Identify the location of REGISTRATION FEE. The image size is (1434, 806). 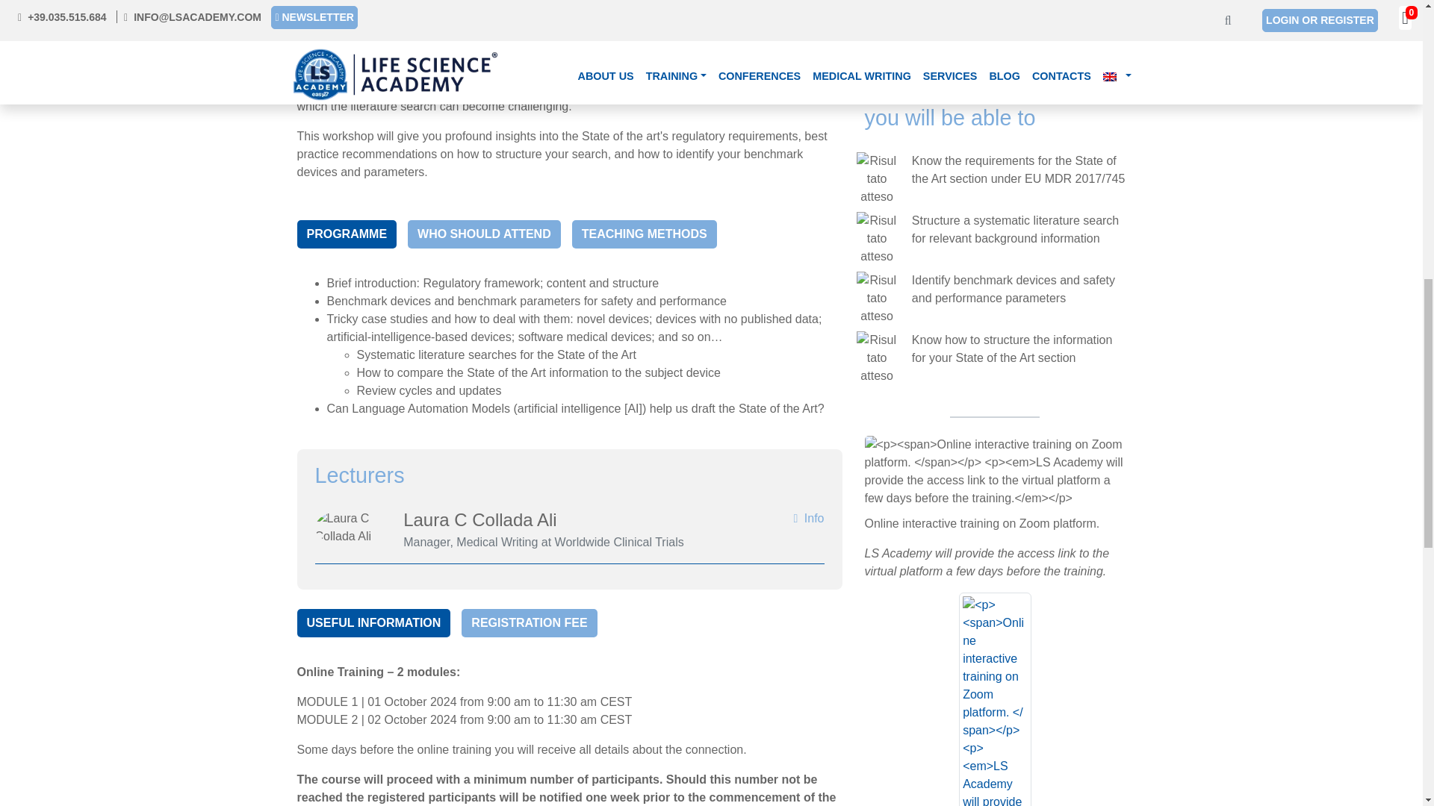
(529, 623).